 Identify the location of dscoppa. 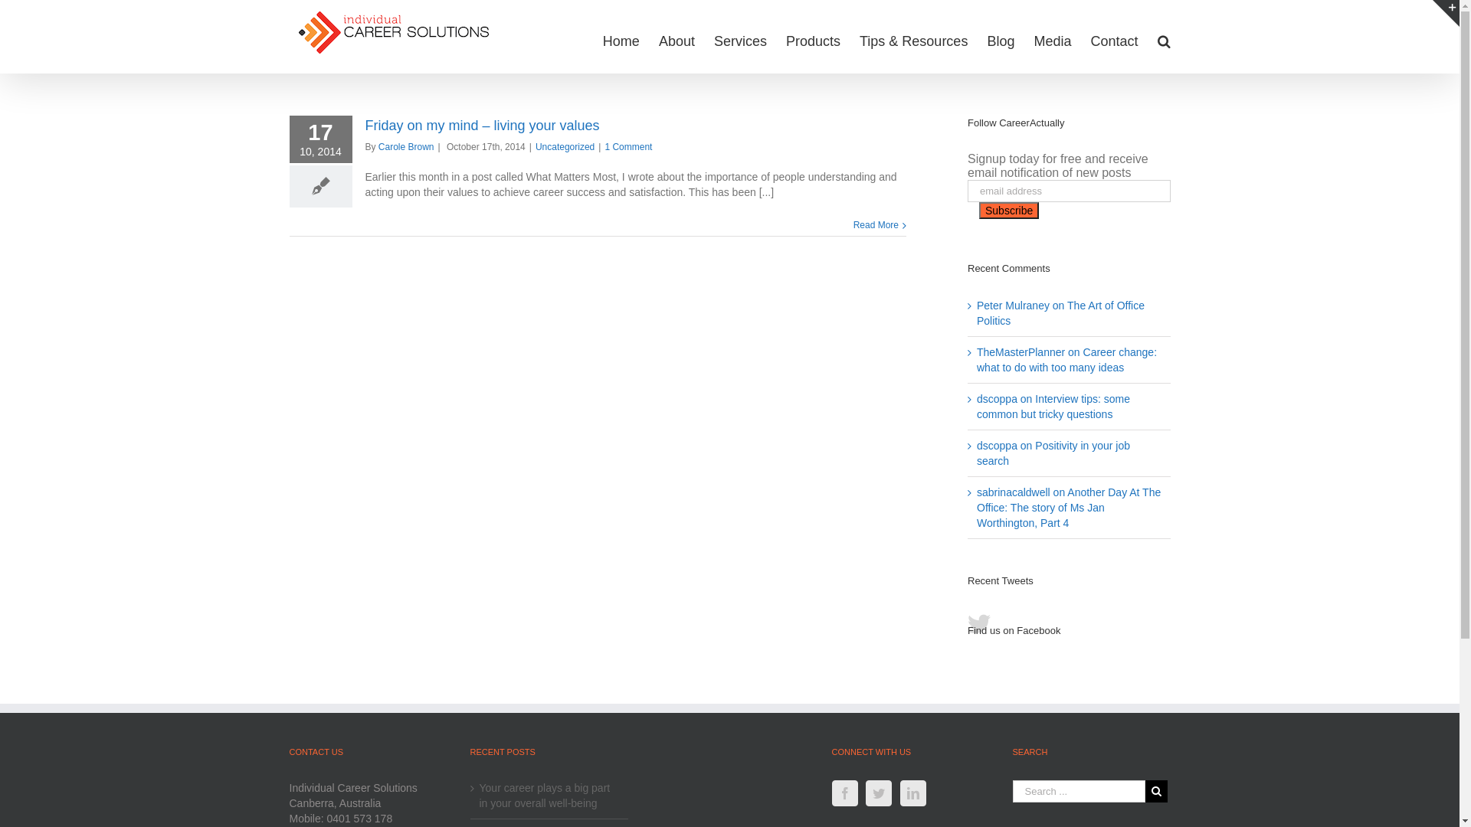
(998, 399).